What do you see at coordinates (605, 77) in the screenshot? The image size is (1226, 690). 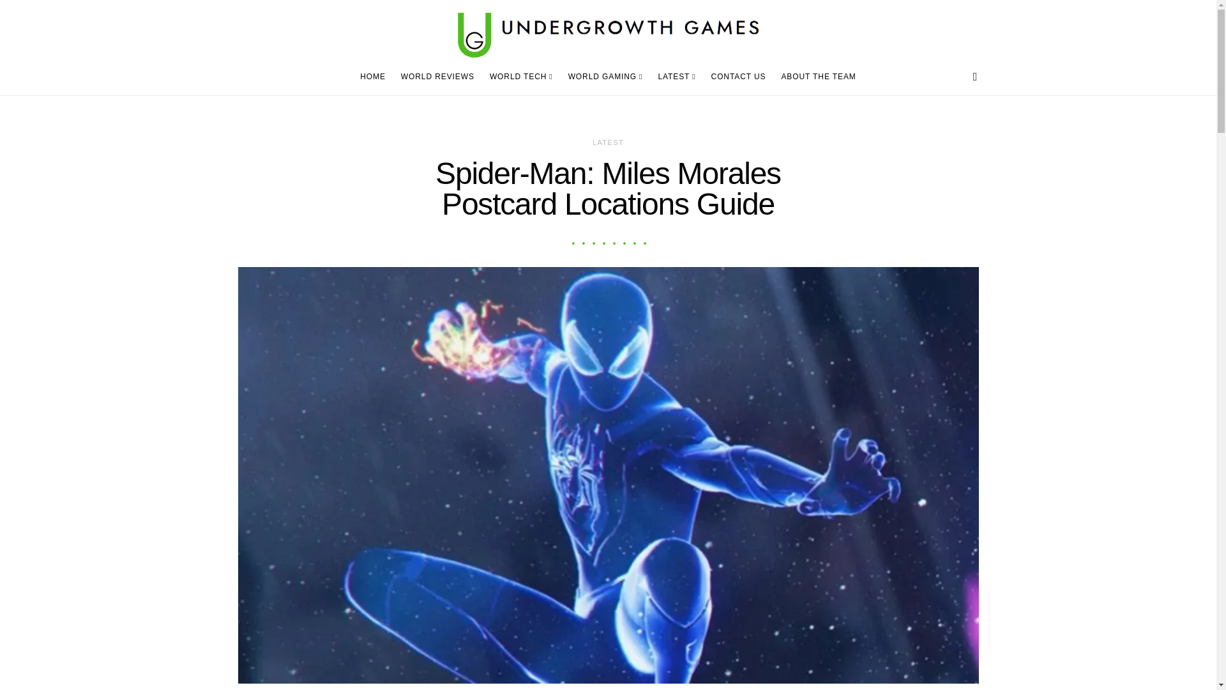 I see `WORLD GAMING` at bounding box center [605, 77].